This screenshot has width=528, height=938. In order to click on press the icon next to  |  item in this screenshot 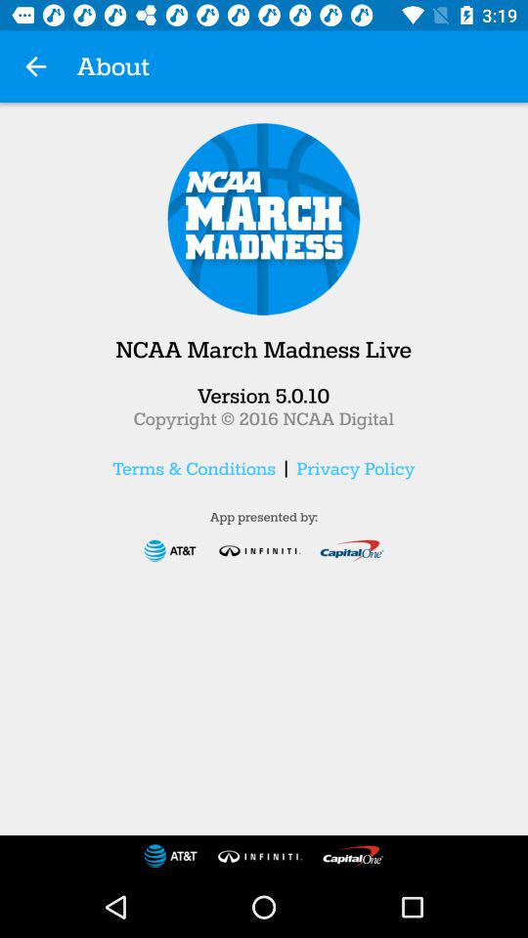, I will do `click(356, 468)`.